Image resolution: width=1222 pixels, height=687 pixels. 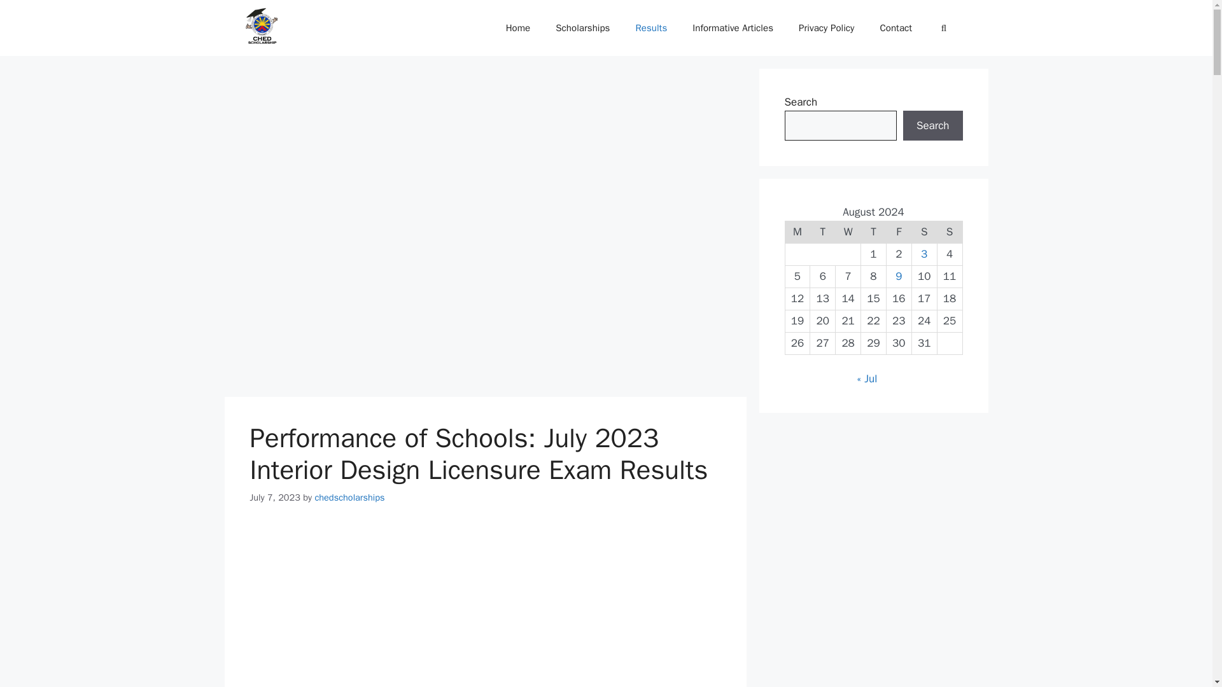 What do you see at coordinates (932, 126) in the screenshot?
I see `Search` at bounding box center [932, 126].